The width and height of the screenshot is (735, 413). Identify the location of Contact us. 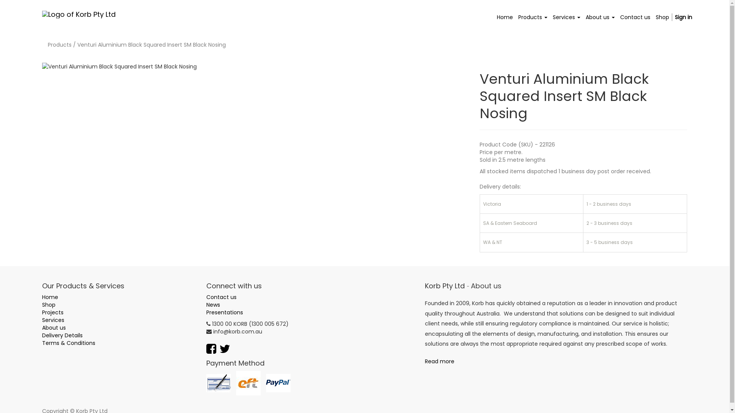
(221, 297).